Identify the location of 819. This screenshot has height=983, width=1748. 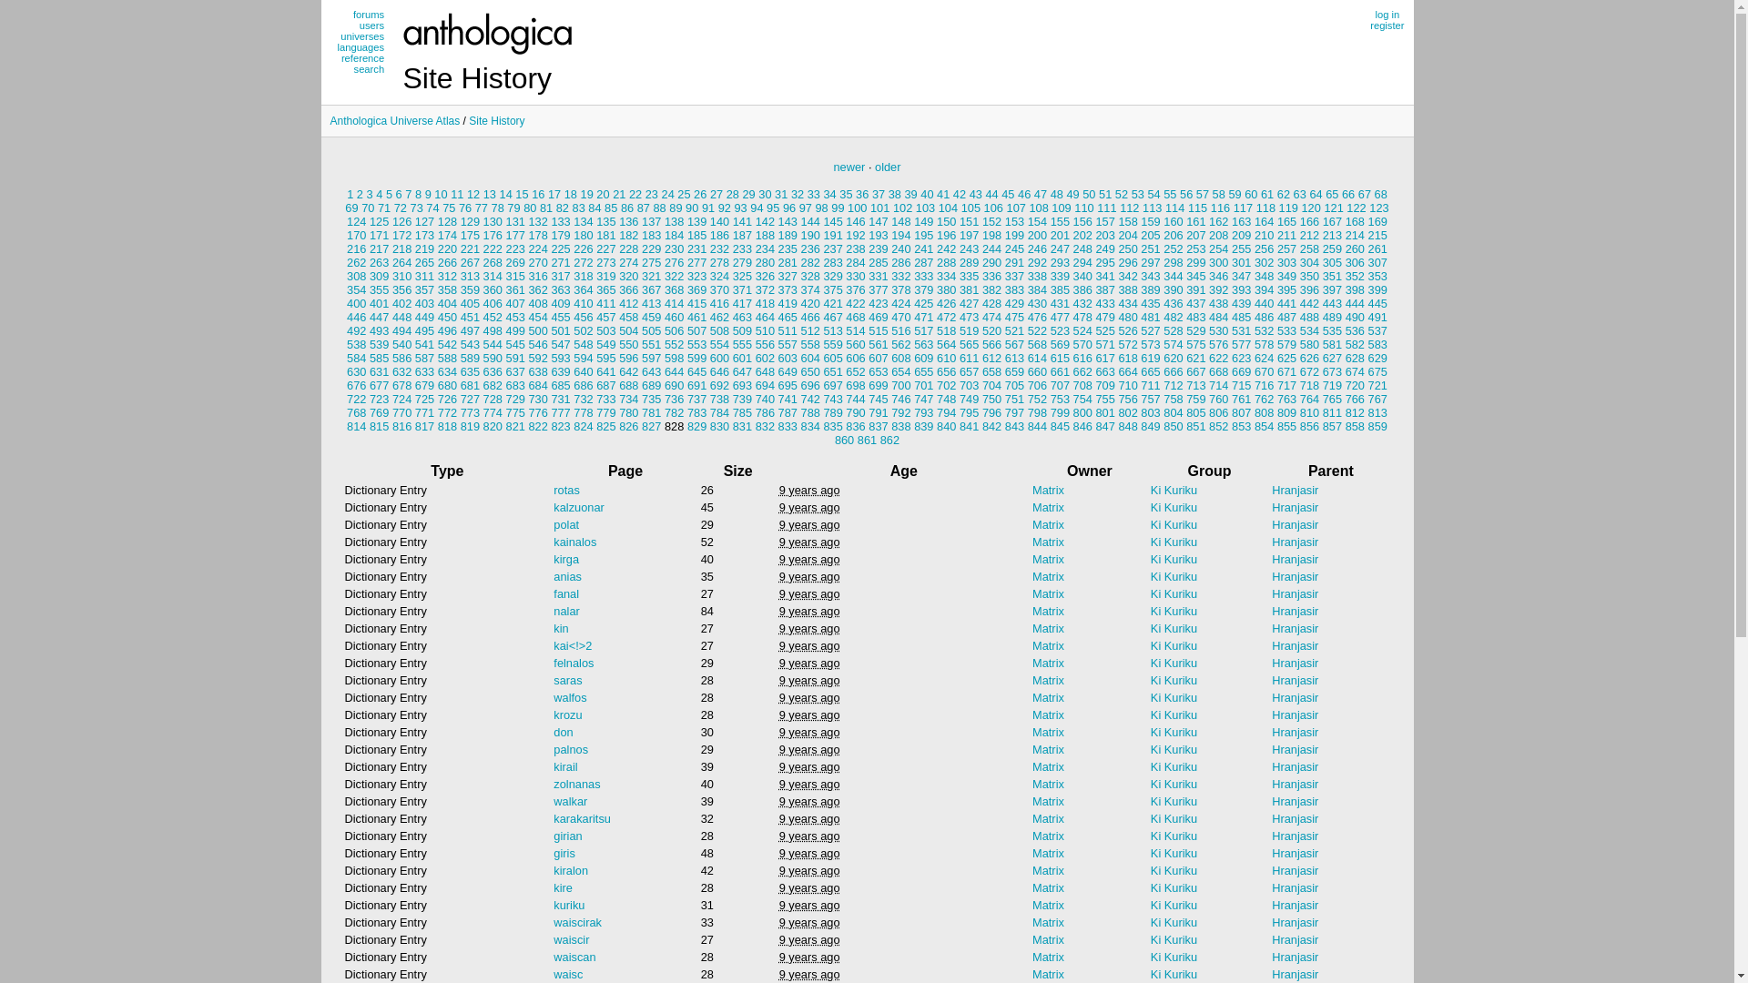
(470, 426).